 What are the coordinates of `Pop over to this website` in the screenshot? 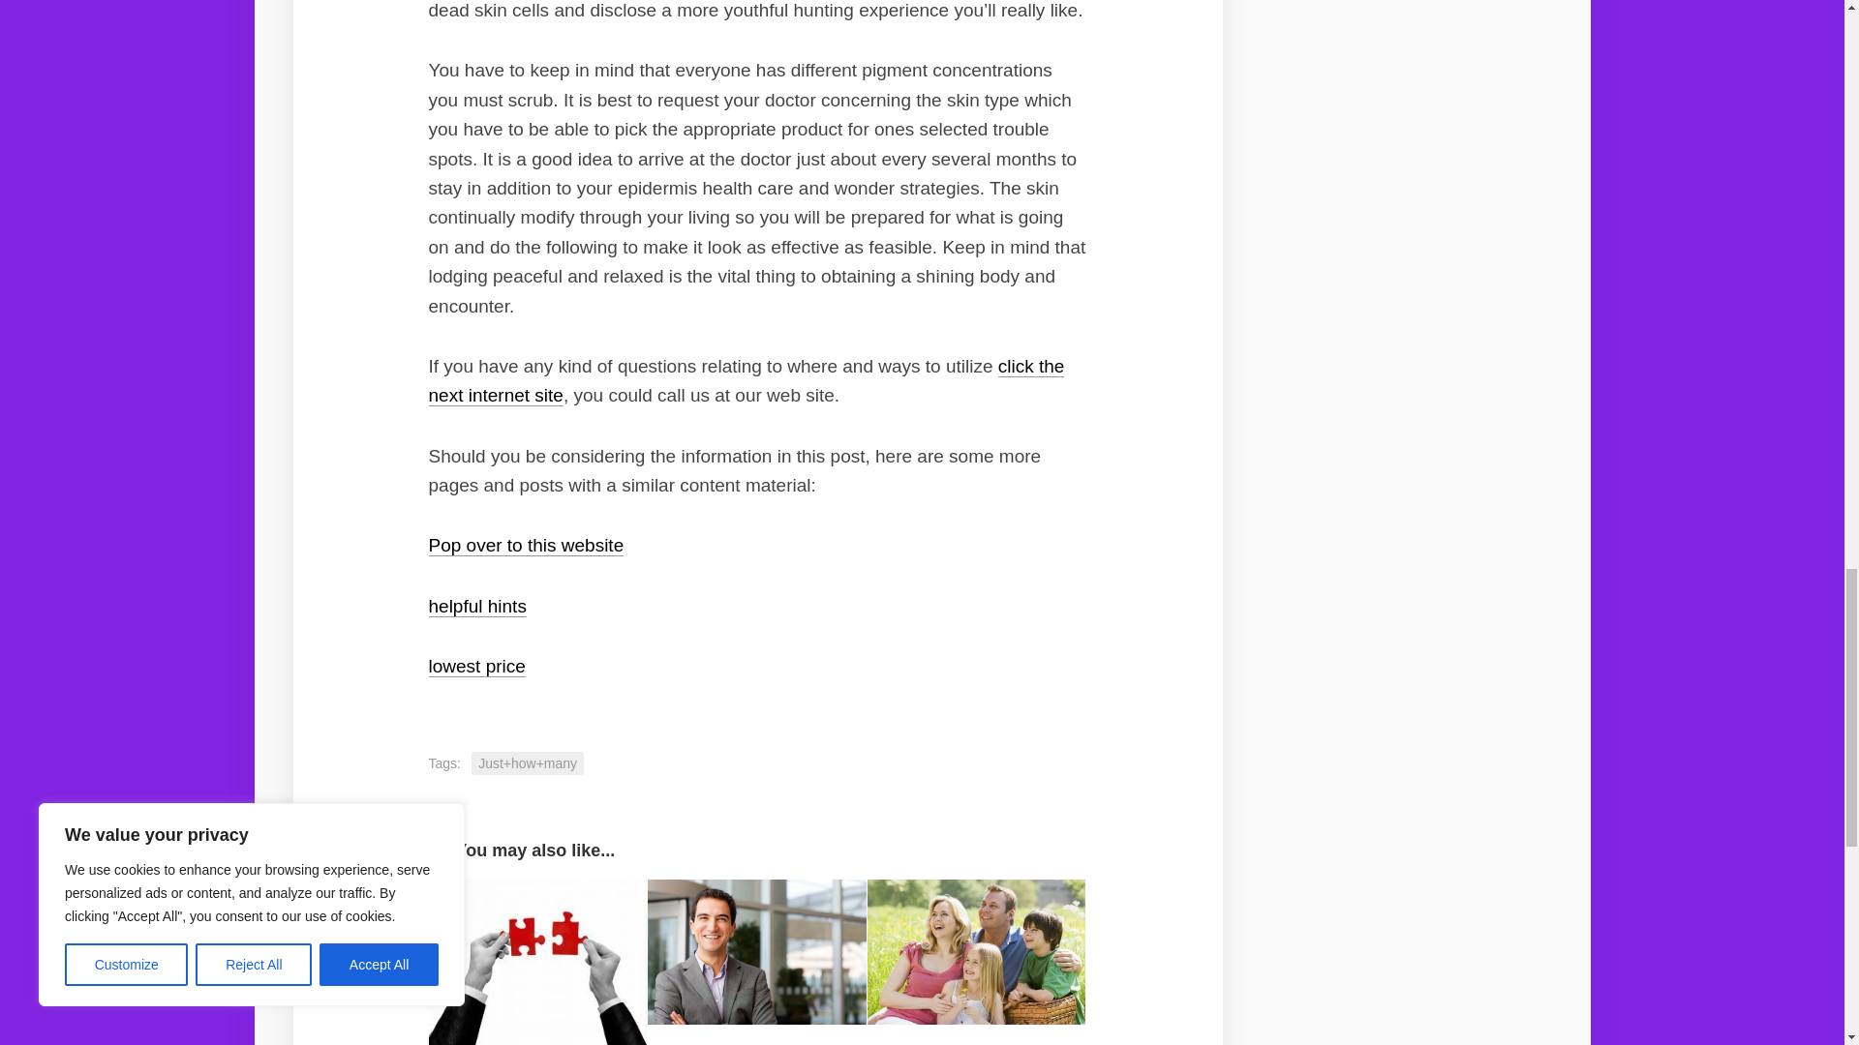 It's located at (525, 544).